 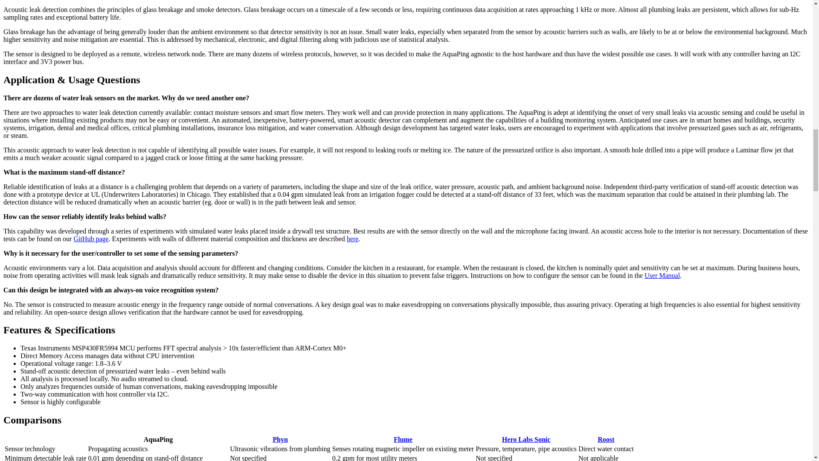 I want to click on Phyn, so click(x=280, y=439).